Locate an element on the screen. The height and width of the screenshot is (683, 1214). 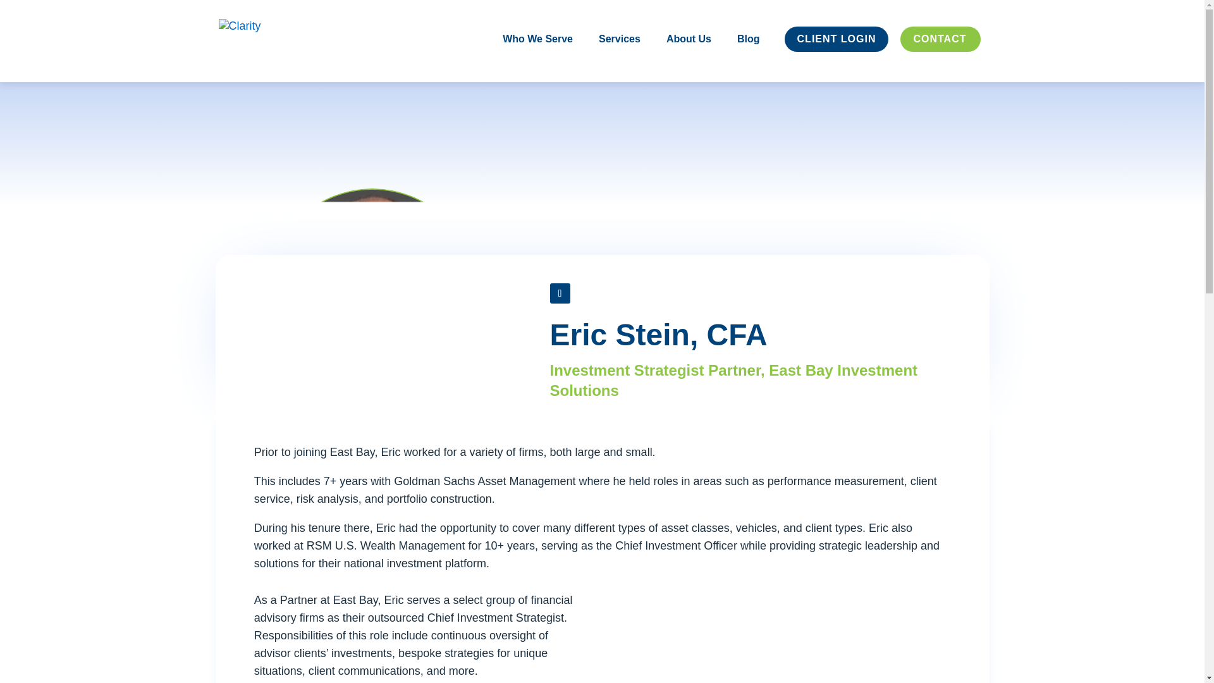
Follow on LinkedIn is located at coordinates (560, 293).